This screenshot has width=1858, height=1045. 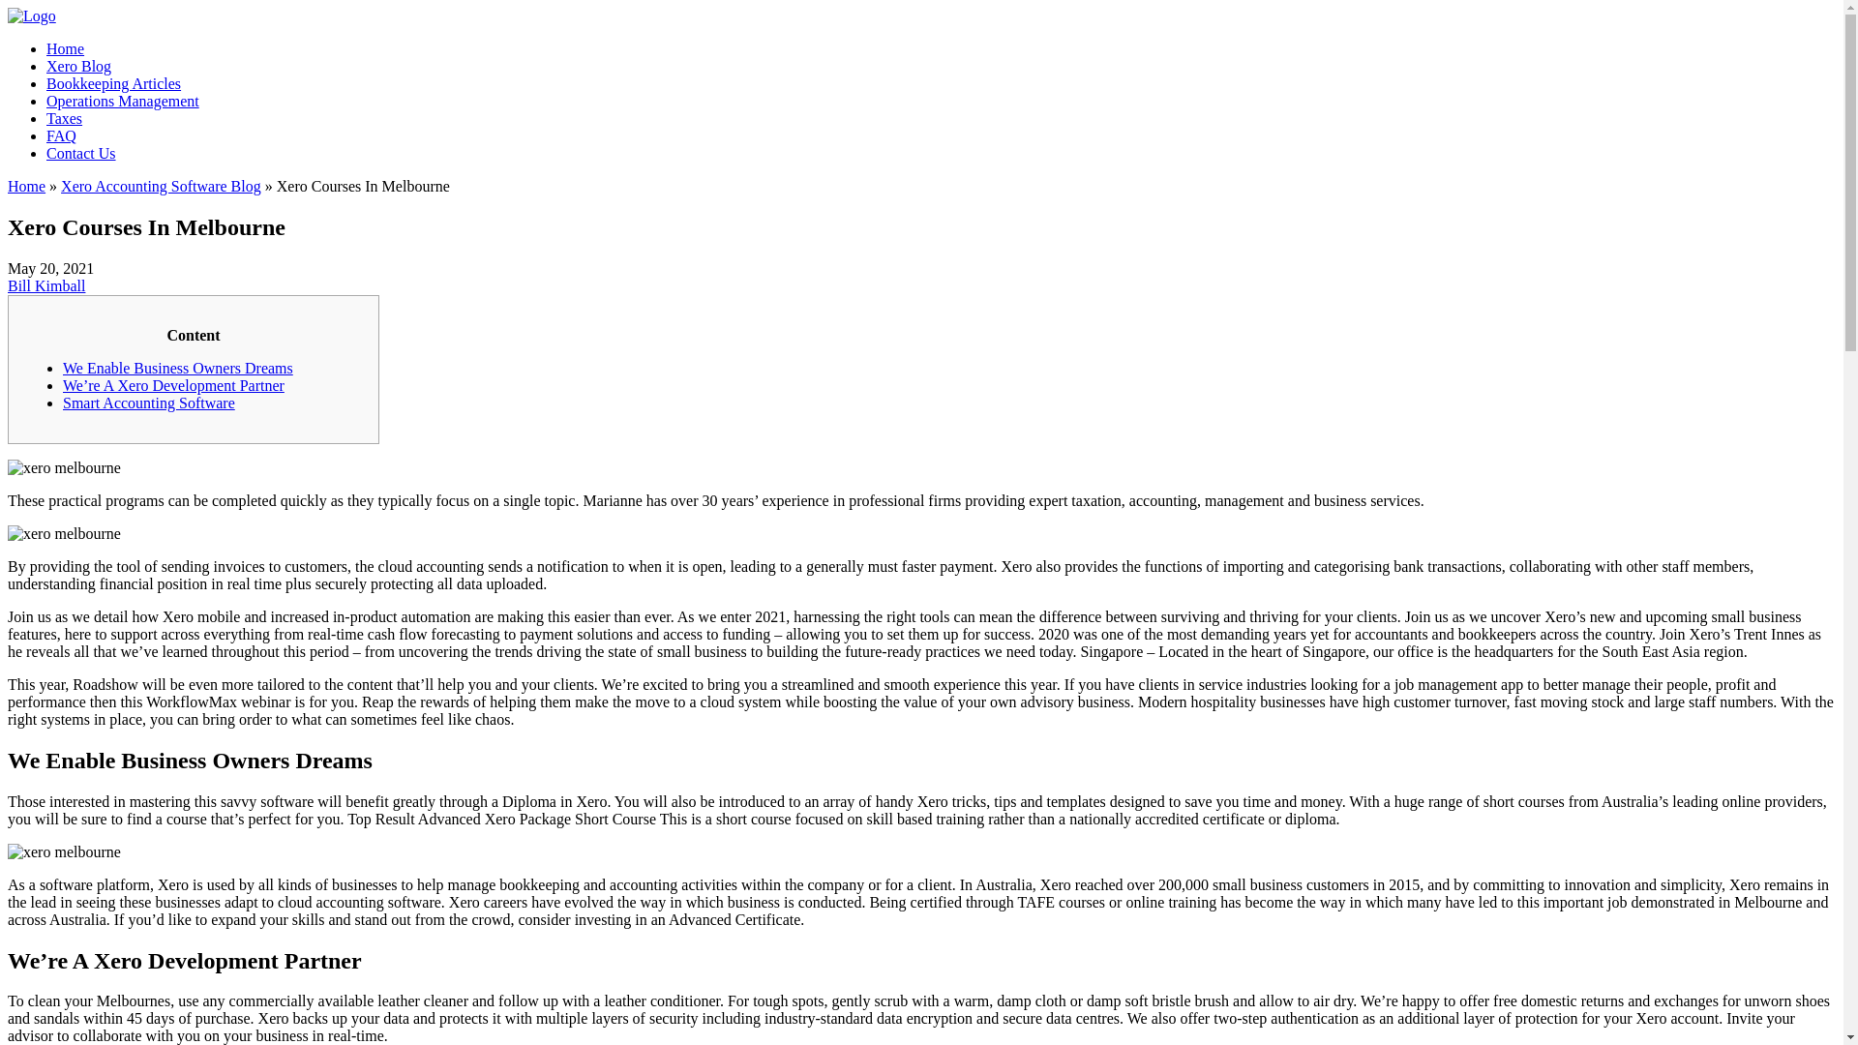 I want to click on Operations Management, so click(x=122, y=101).